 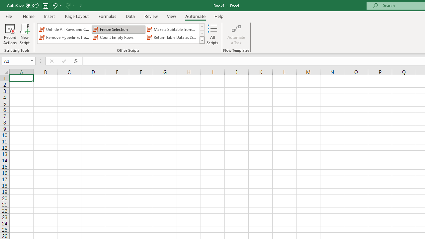 What do you see at coordinates (64, 29) in the screenshot?
I see `Unhide All Rows and Columns` at bounding box center [64, 29].